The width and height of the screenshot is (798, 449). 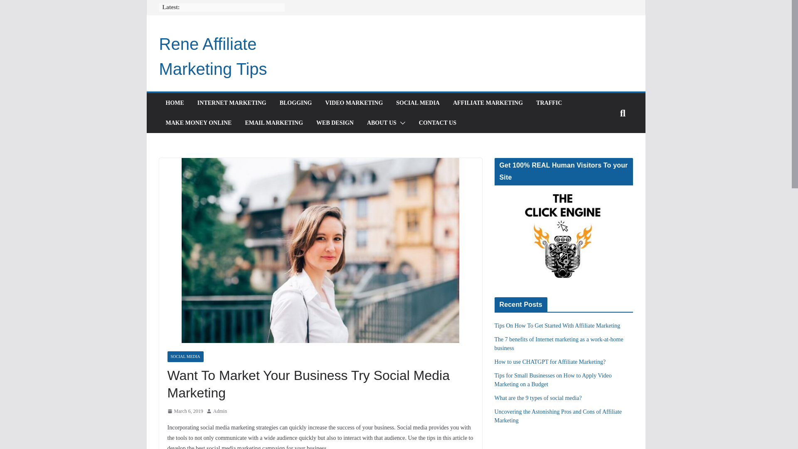 I want to click on MAKE MONEY ONLINE, so click(x=198, y=123).